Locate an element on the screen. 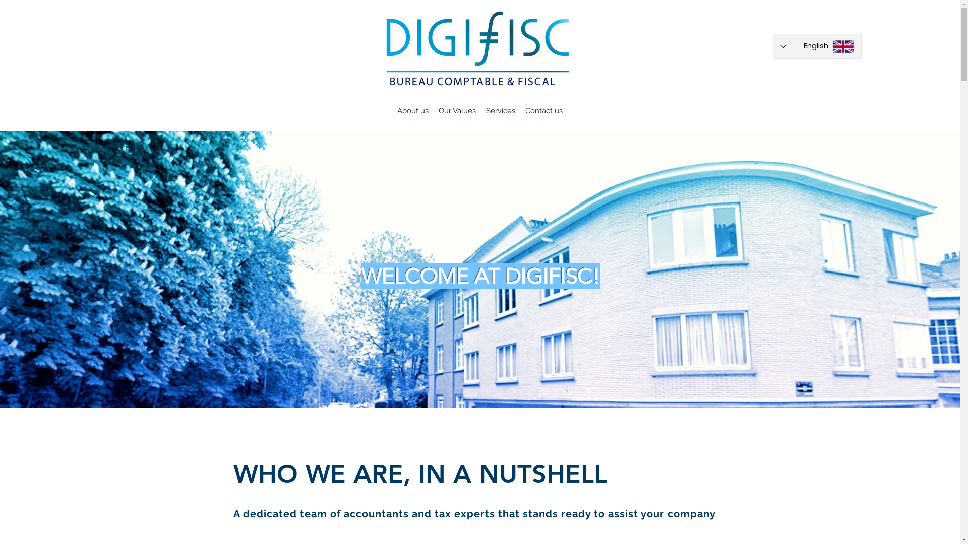 This screenshot has height=544, width=968. About us is located at coordinates (413, 111).